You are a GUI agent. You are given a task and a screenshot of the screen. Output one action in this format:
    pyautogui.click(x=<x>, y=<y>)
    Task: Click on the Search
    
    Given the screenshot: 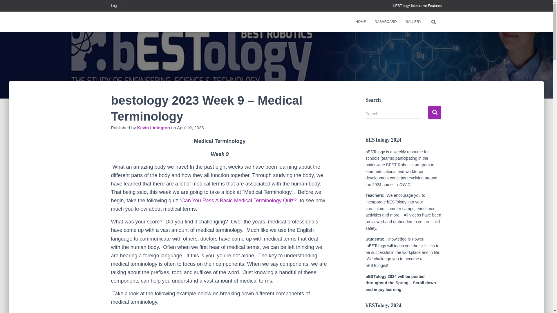 What is the action you would take?
    pyautogui.click(x=435, y=112)
    